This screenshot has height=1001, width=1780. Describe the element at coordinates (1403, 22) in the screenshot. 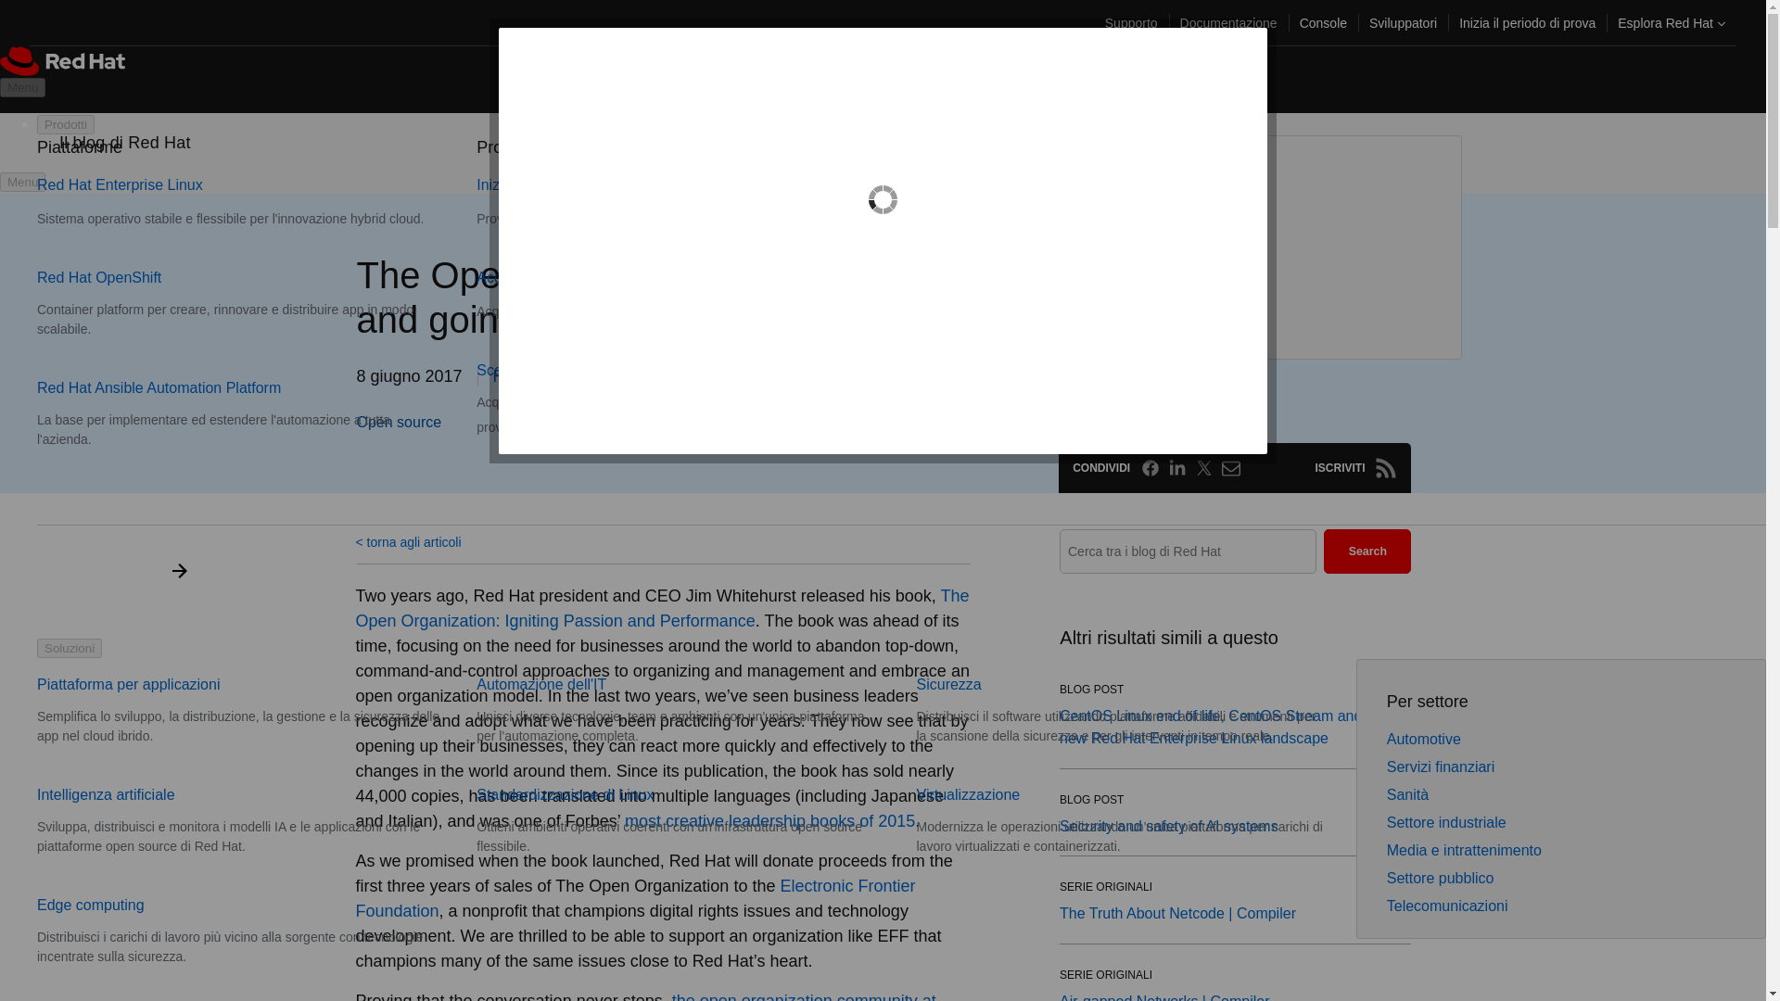

I see `Sviluppatori` at that location.